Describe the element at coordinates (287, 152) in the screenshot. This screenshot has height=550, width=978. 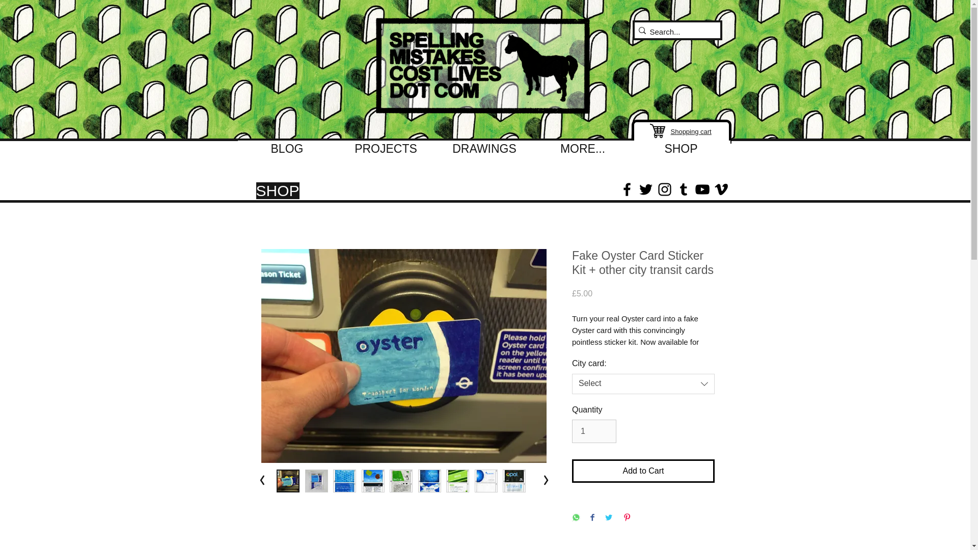
I see `BLOG` at that location.